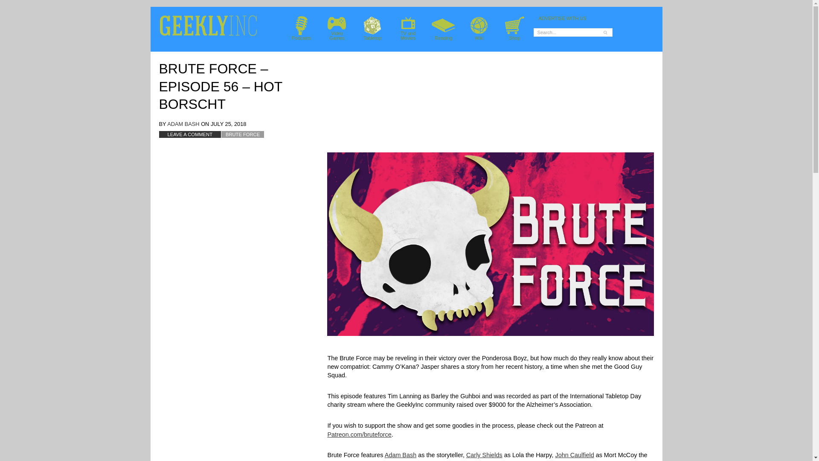  I want to click on BRUTE FORCE, so click(479, 28).